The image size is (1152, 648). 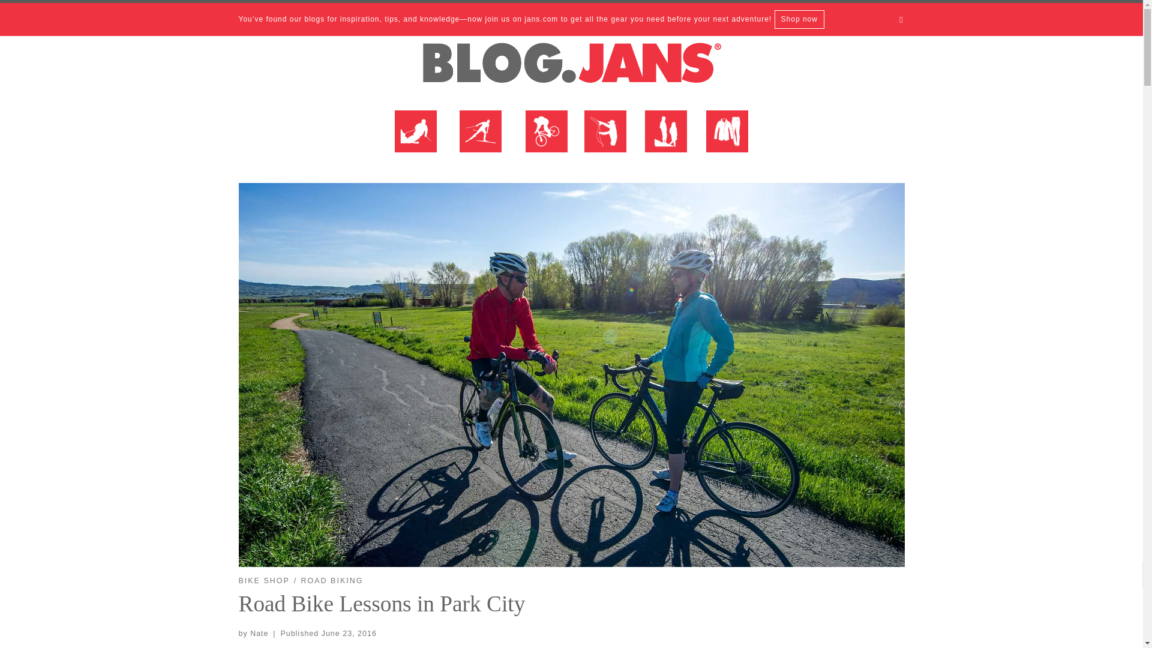 What do you see at coordinates (332, 581) in the screenshot?
I see `View all posts in Road Biking` at bounding box center [332, 581].